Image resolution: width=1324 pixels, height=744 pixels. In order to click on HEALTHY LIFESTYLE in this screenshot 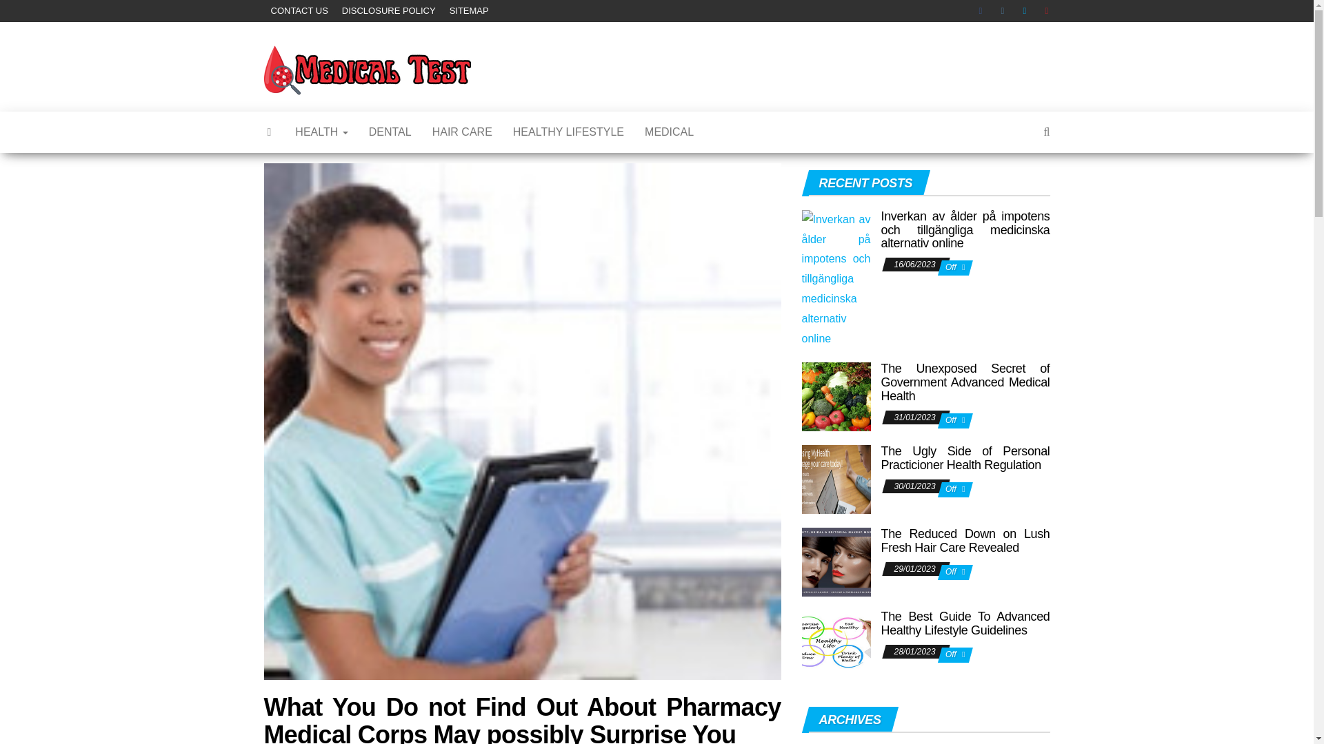, I will do `click(568, 132)`.